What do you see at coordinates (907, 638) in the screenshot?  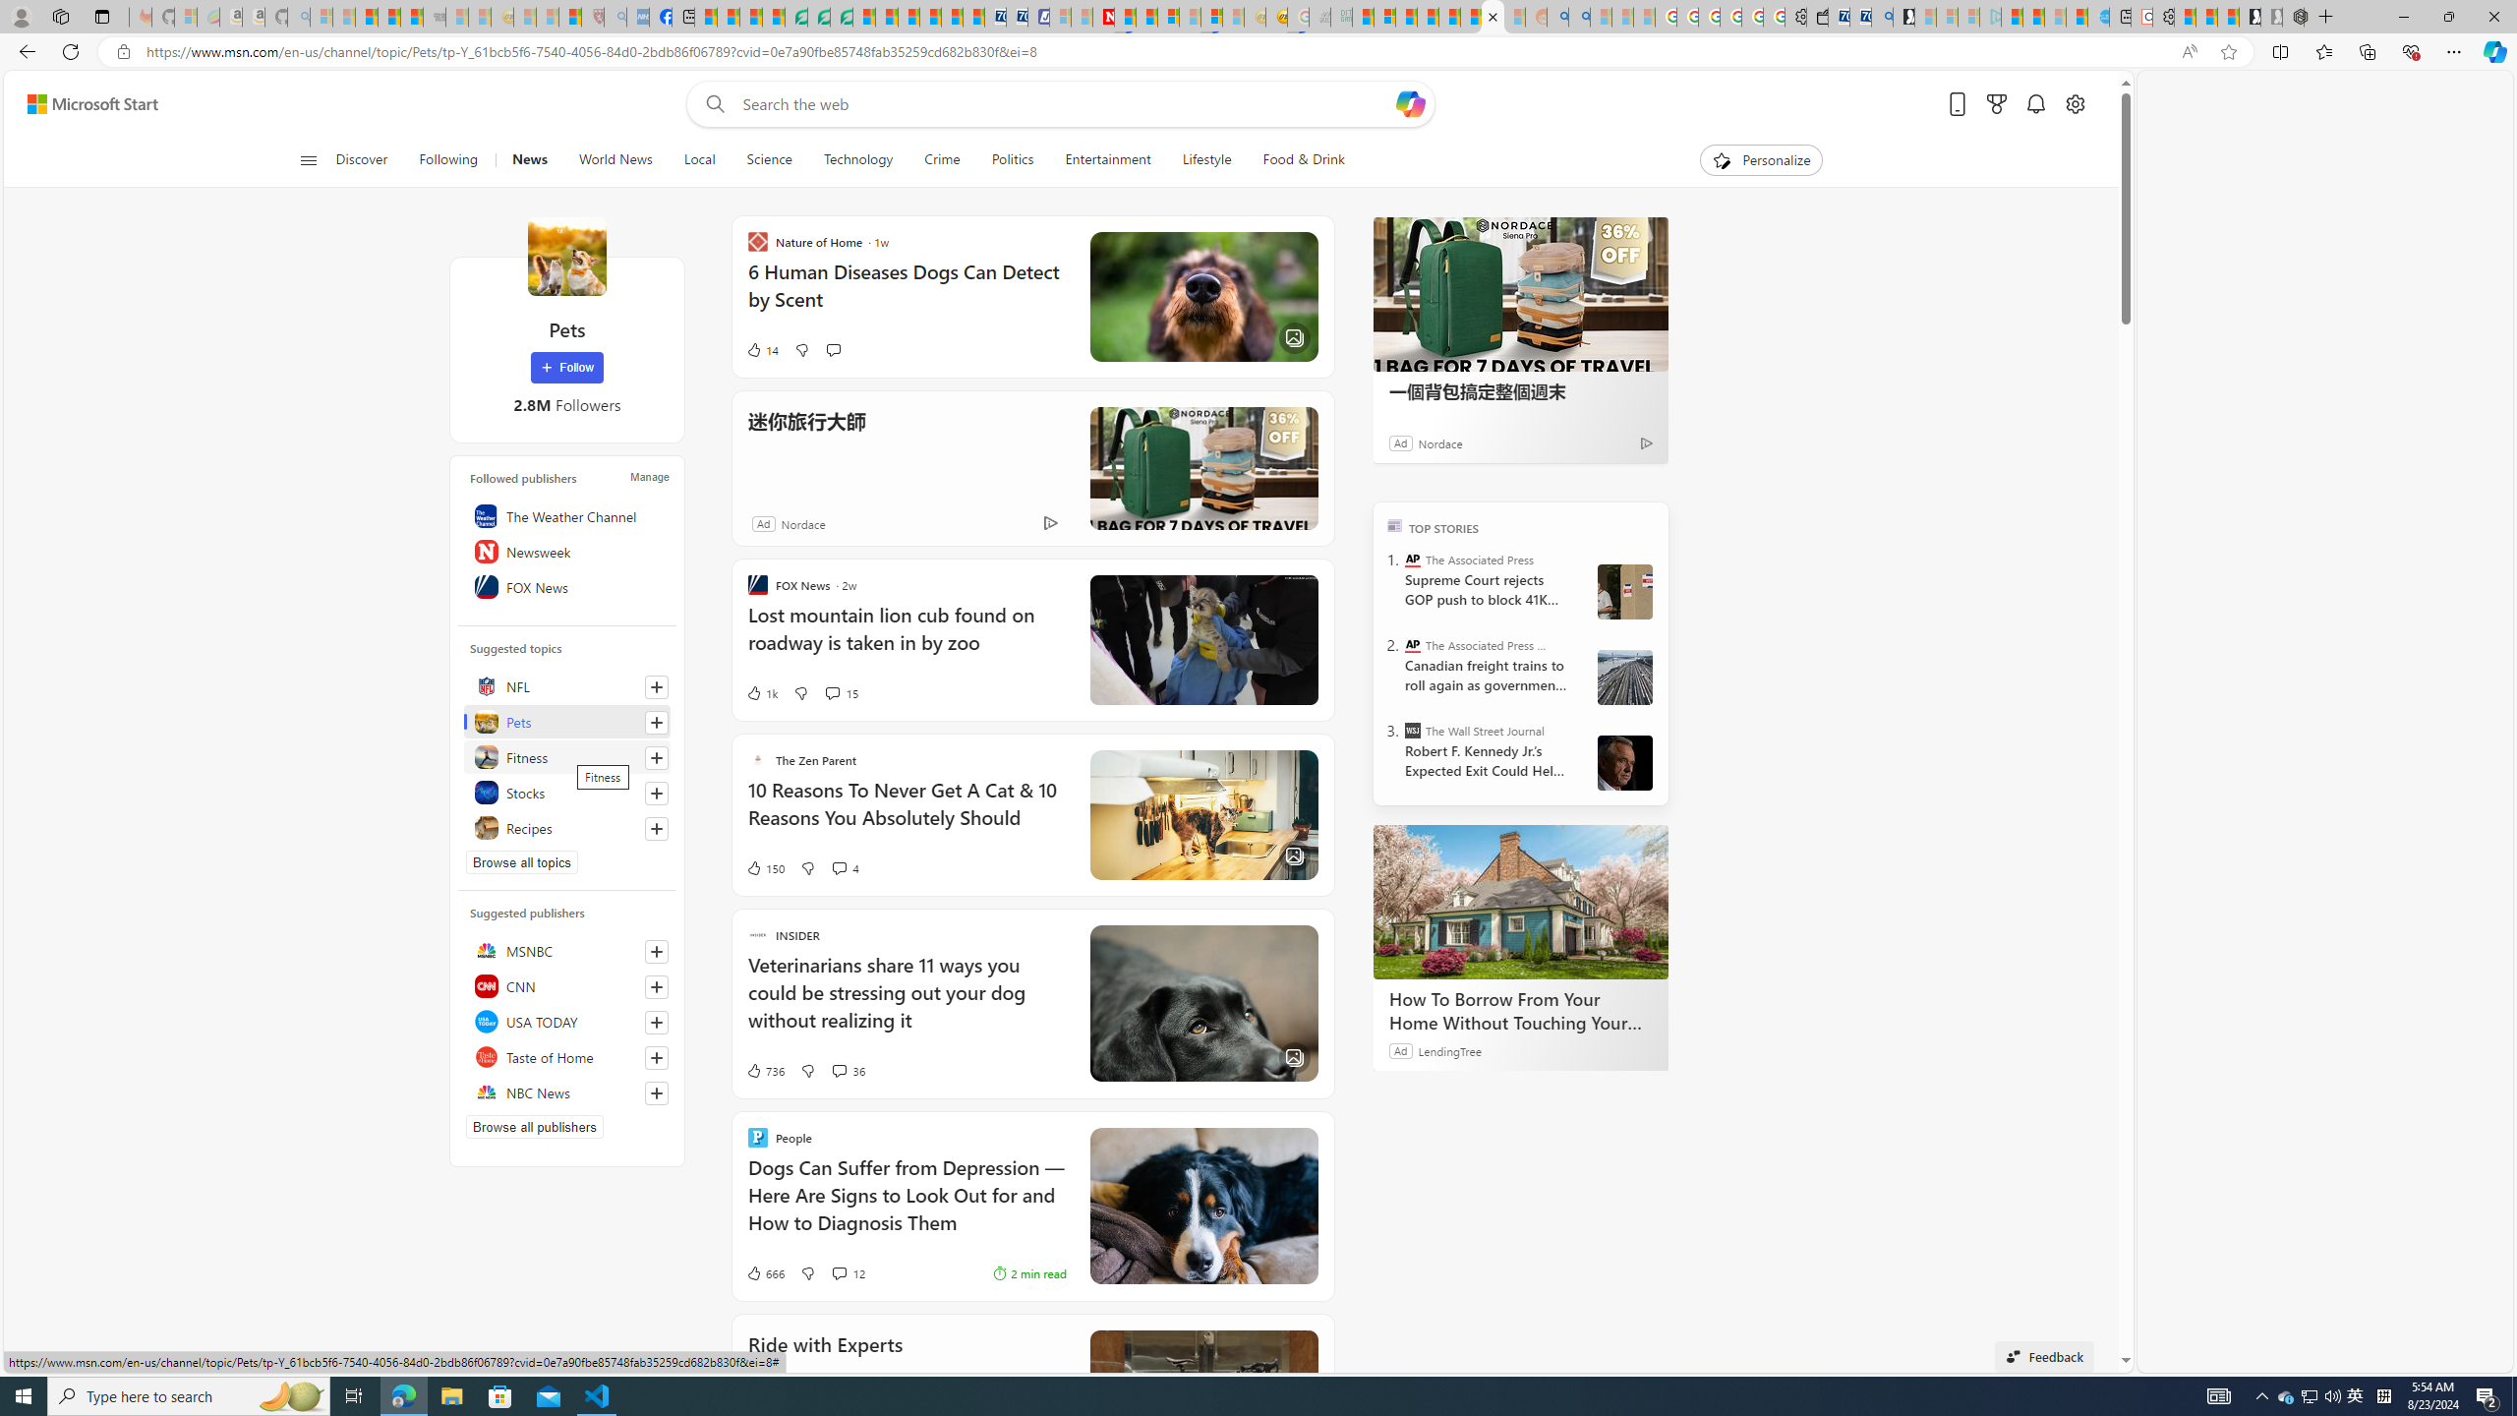 I see `Lost mountain lion cub found on roadway is taken in by zoo` at bounding box center [907, 638].